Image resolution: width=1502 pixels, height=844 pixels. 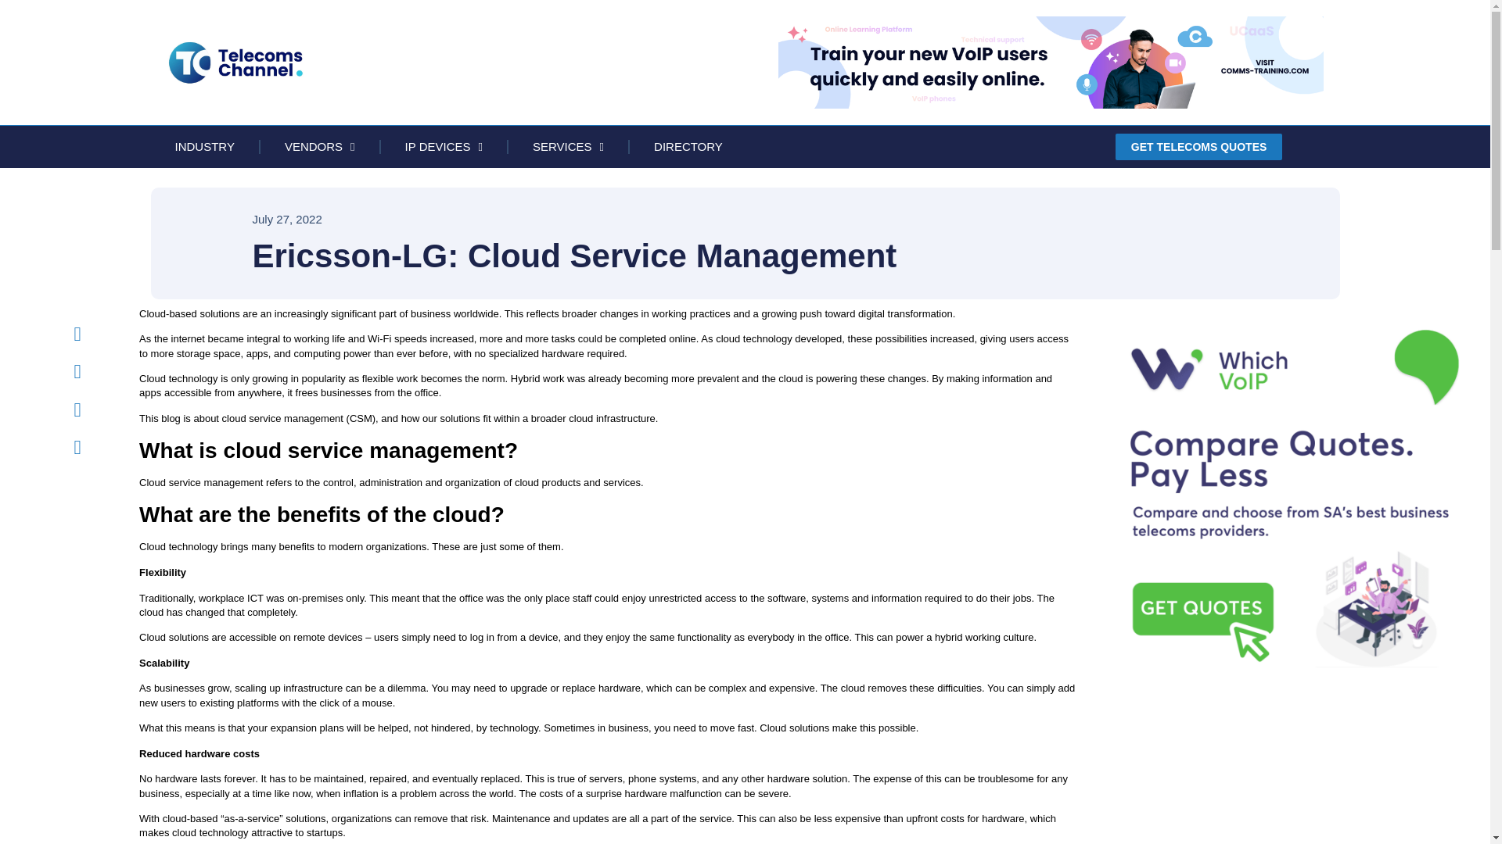 I want to click on DIRECTORY, so click(x=688, y=146).